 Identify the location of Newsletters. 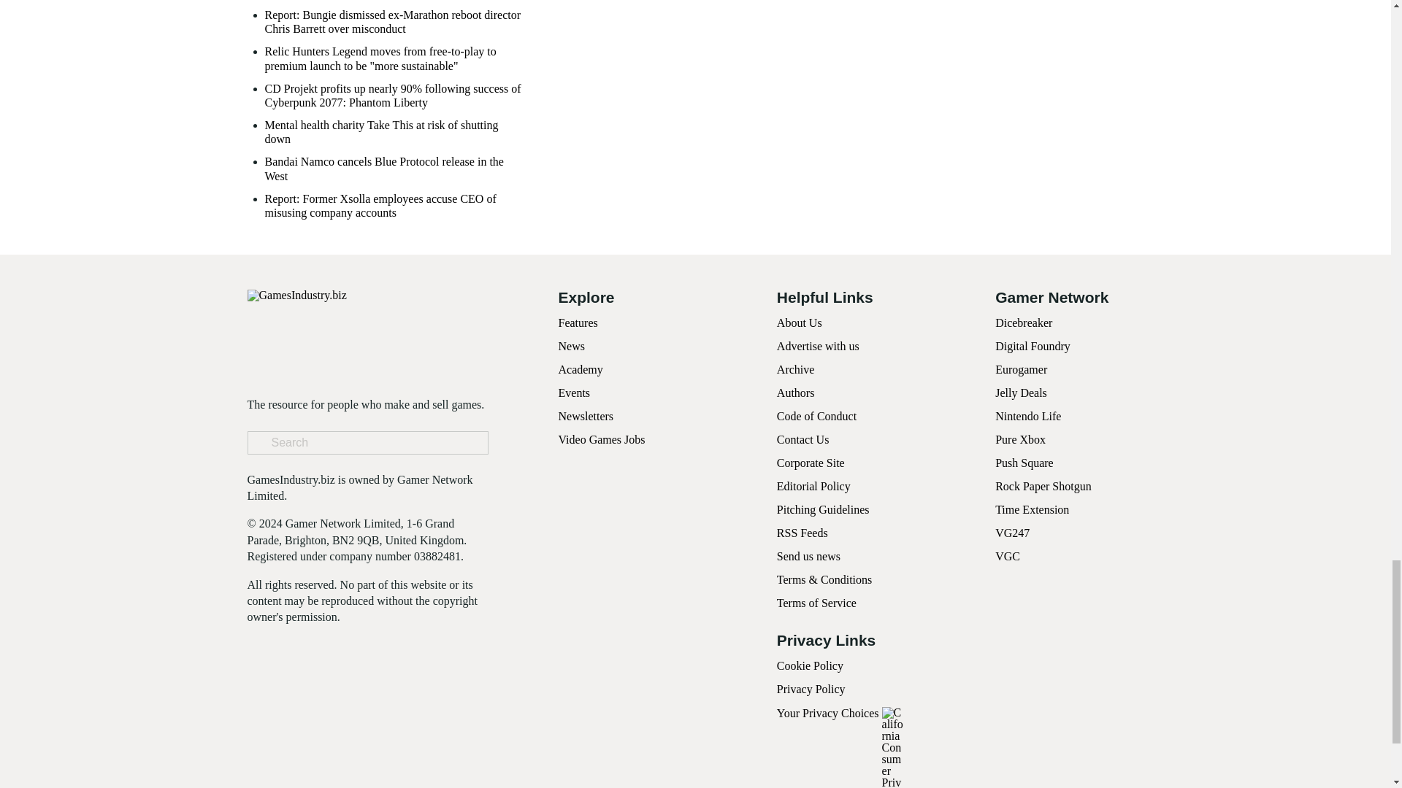
(586, 416).